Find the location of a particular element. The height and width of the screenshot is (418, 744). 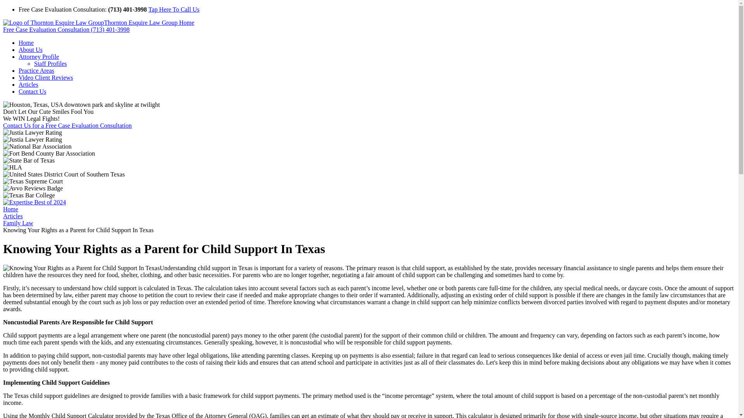

Home is located at coordinates (26, 43).